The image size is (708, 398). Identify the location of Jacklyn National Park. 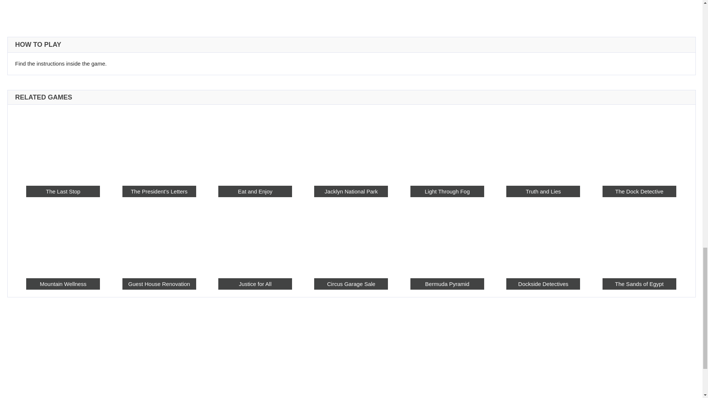
(351, 144).